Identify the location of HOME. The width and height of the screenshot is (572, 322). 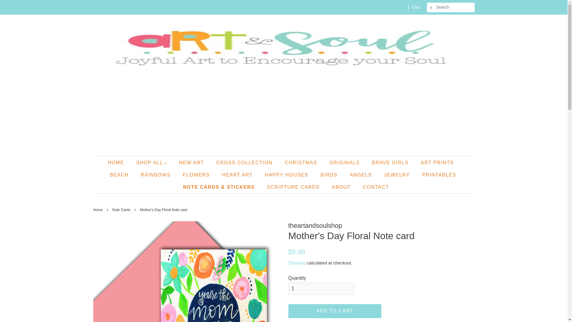
(119, 162).